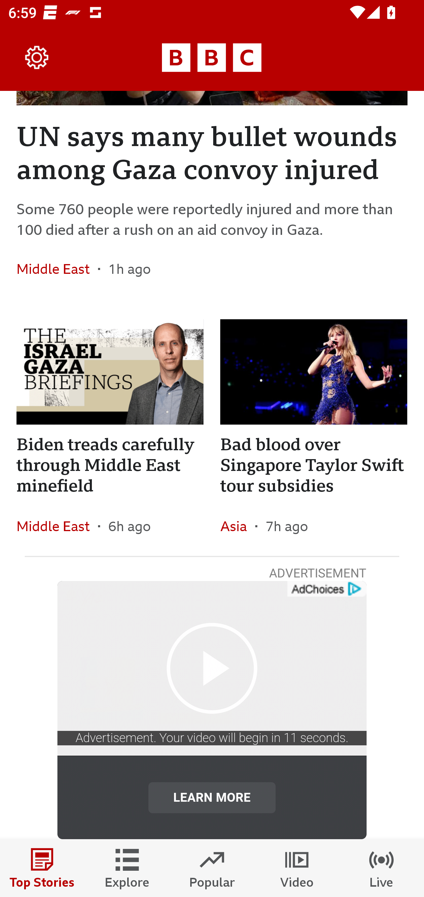 The width and height of the screenshot is (424, 897). Describe the element at coordinates (326, 589) in the screenshot. I see `get?name=admarker-full-tl` at that location.